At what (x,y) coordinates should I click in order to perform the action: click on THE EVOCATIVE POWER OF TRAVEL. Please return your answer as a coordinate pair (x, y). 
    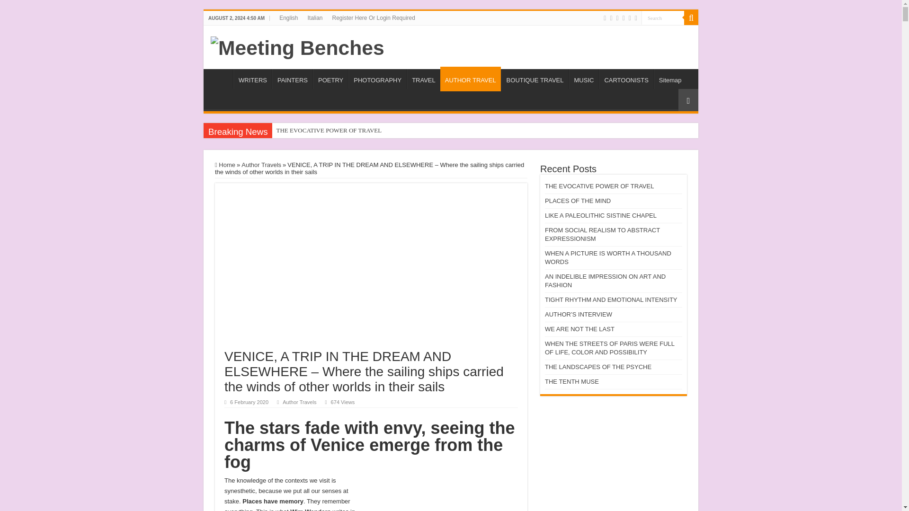
    Looking at the image, I should click on (357, 131).